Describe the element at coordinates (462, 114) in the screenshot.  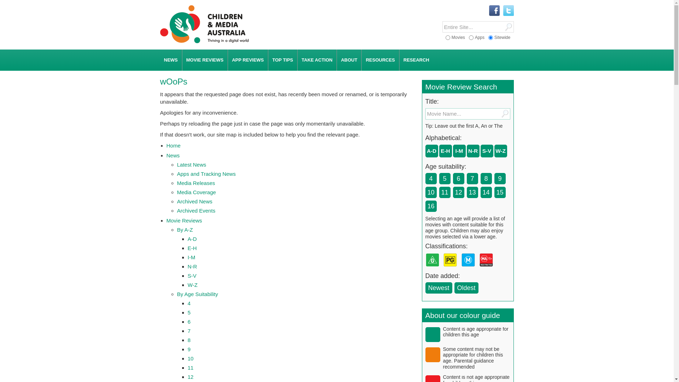
I see `Search Movie Reviews by Movie Name` at that location.